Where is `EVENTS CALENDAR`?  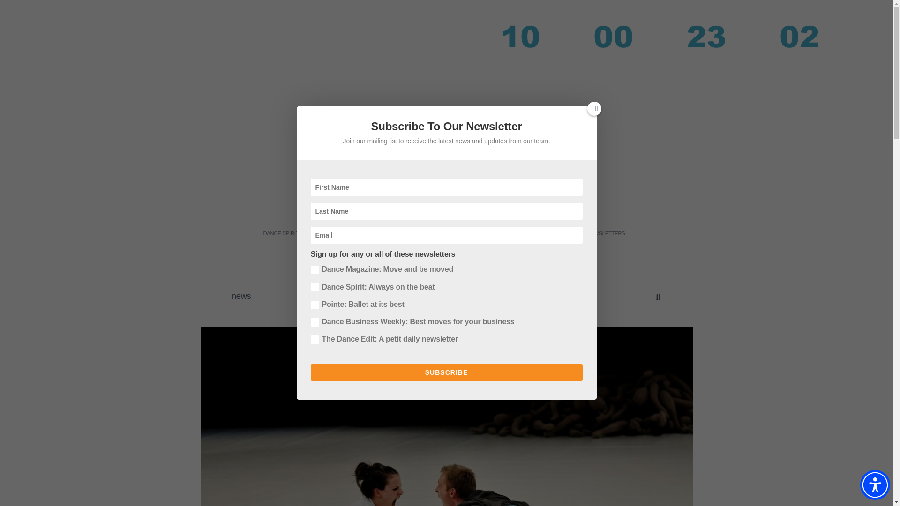
EVENTS CALENDAR is located at coordinates (499, 233).